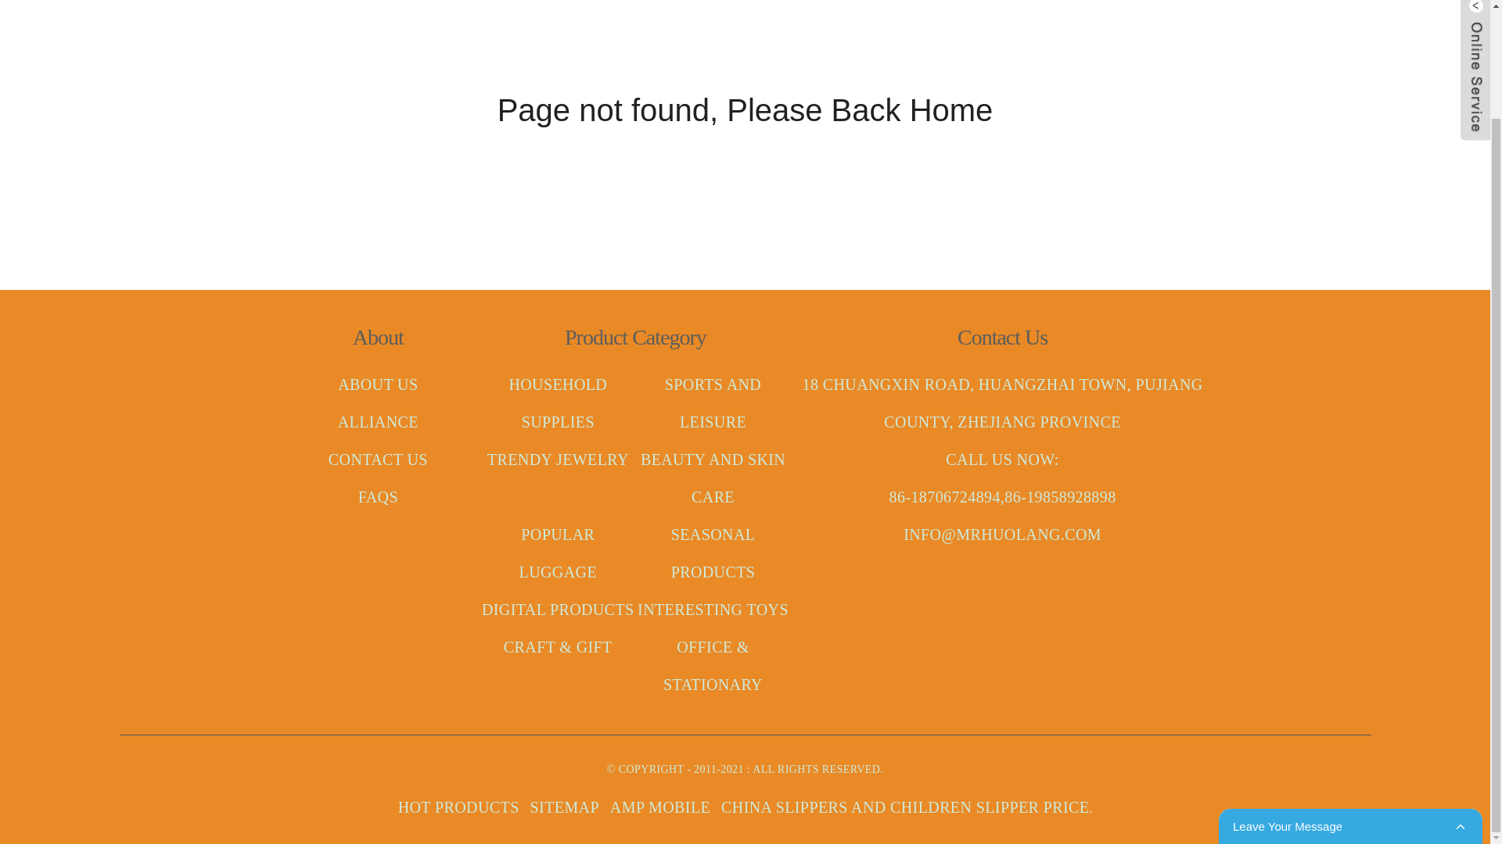 The height and width of the screenshot is (844, 1502). I want to click on FAQS, so click(379, 497).